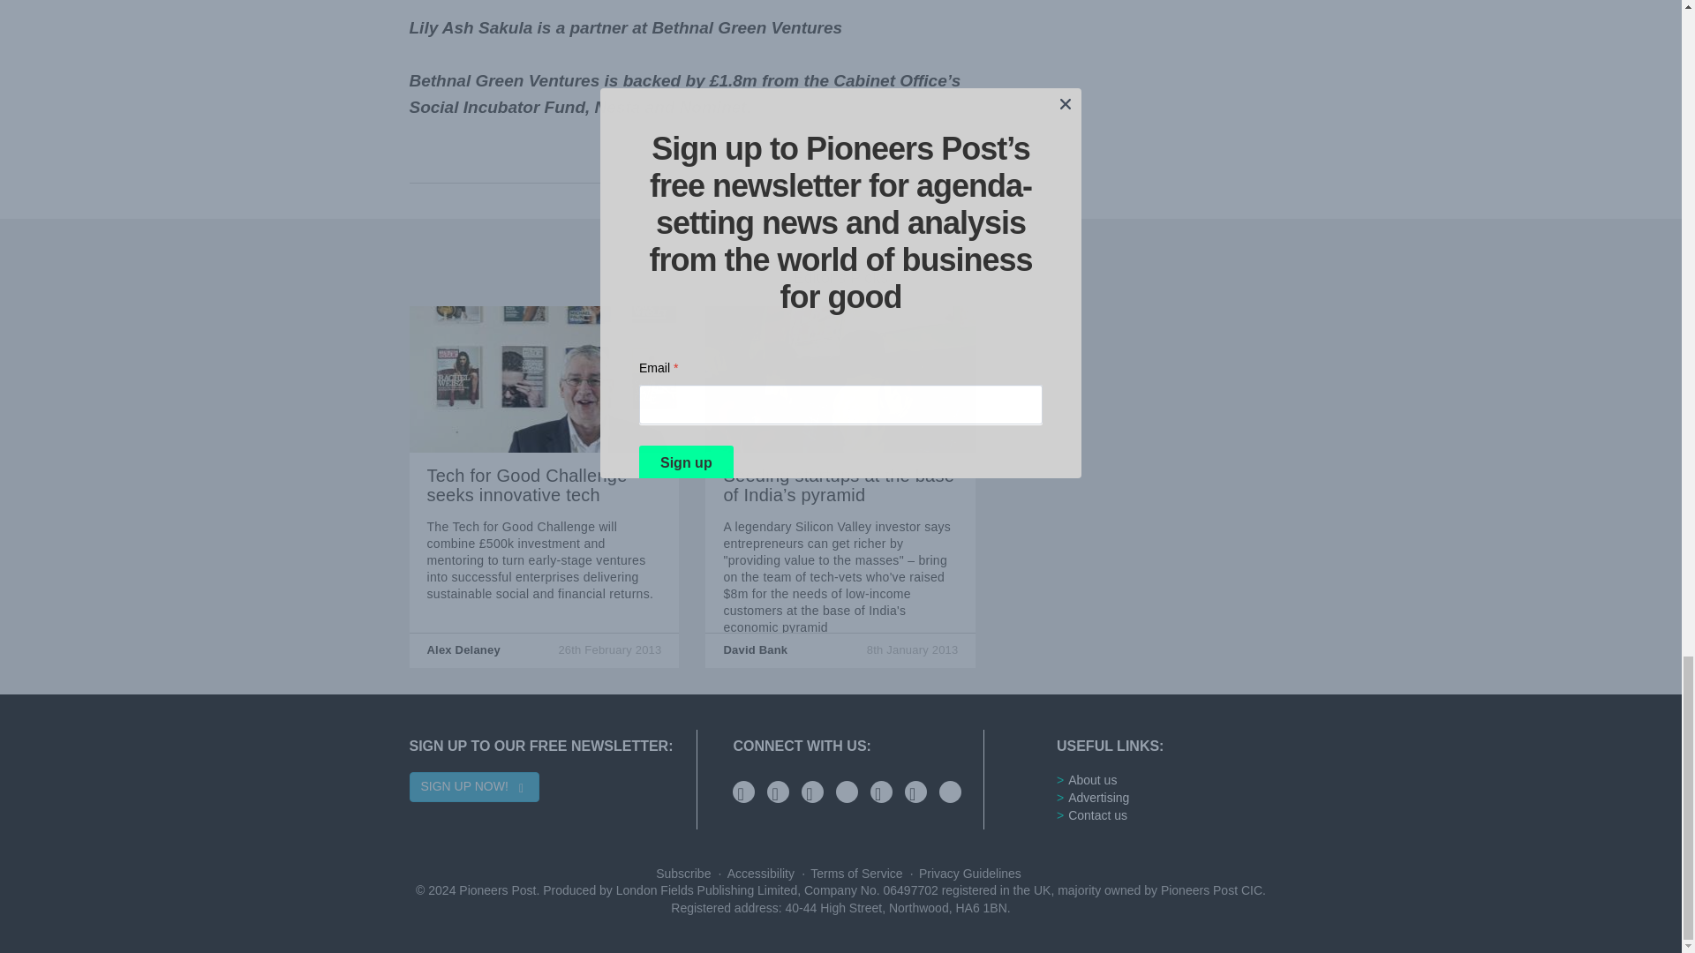  What do you see at coordinates (846, 792) in the screenshot?
I see `Instagram` at bounding box center [846, 792].